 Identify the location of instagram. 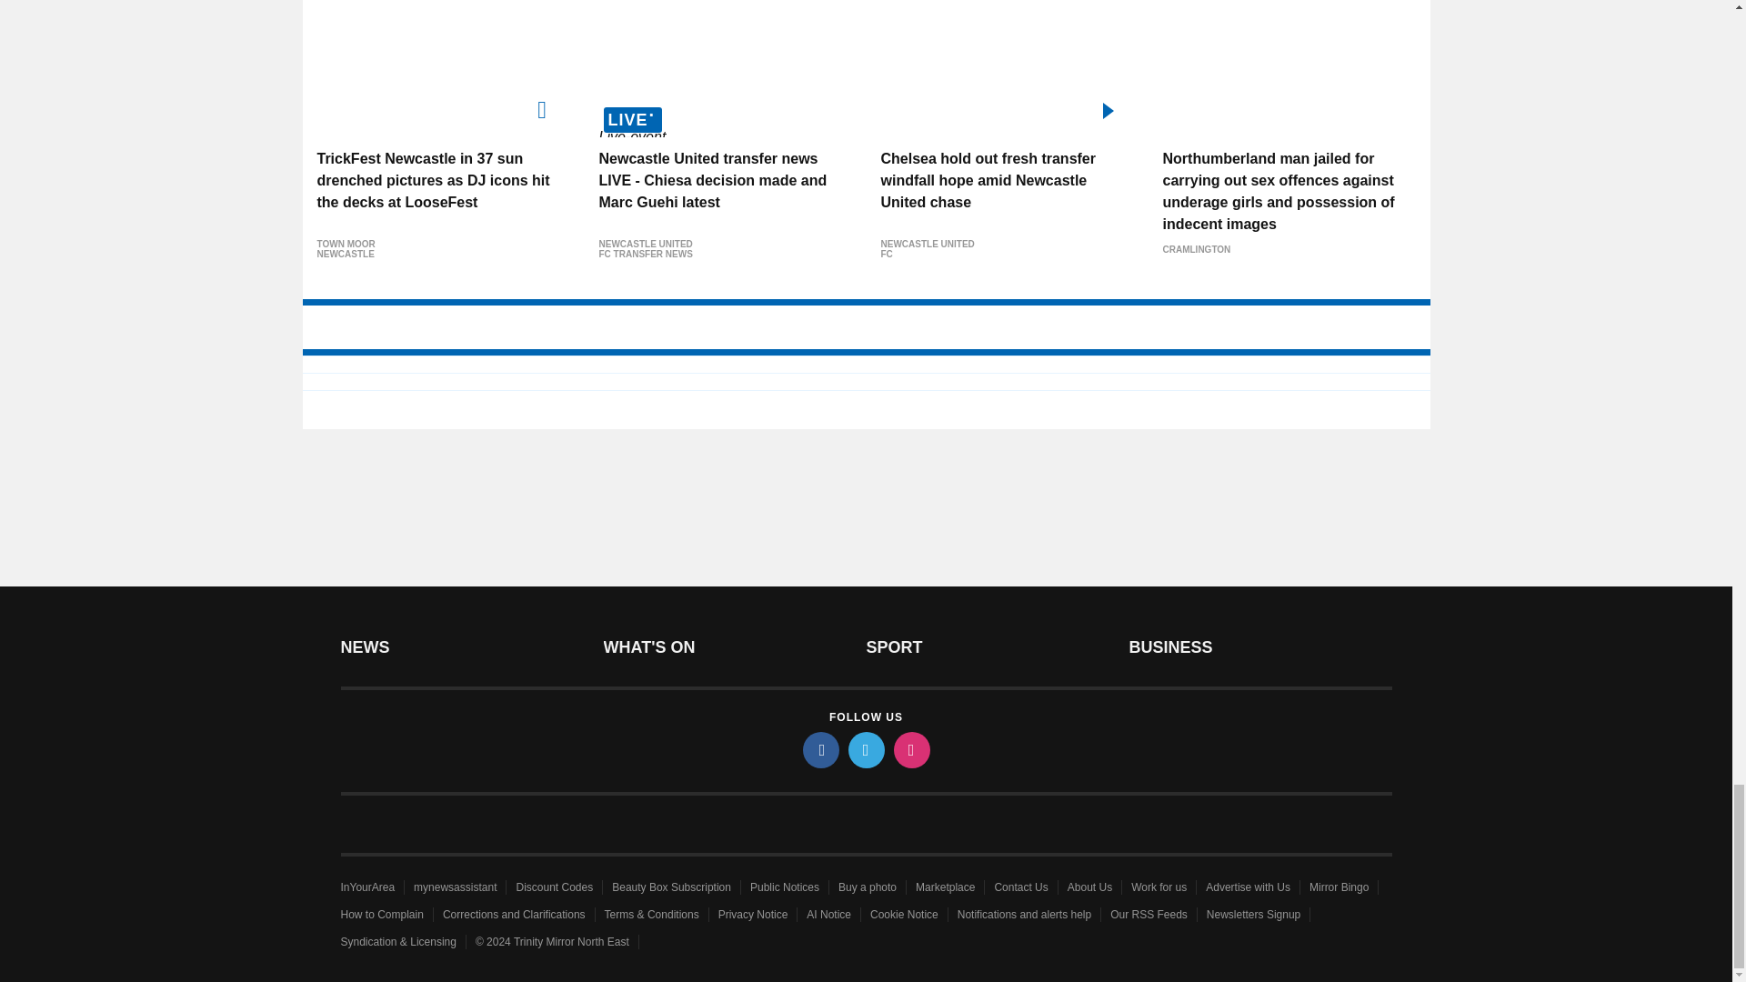
(910, 749).